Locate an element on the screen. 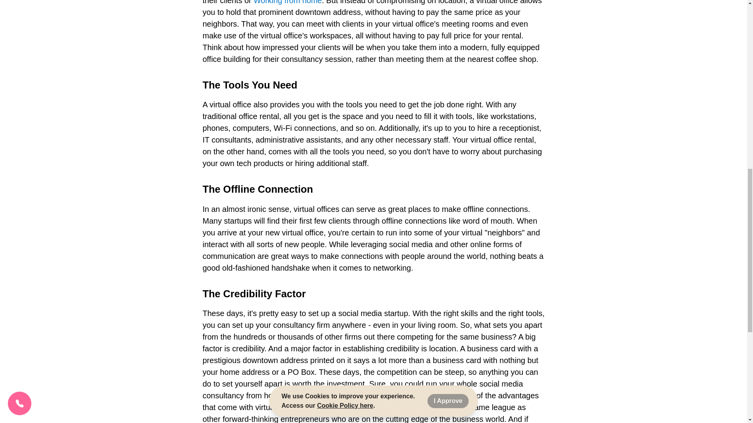 This screenshot has height=423, width=753. Working from home is located at coordinates (288, 2).